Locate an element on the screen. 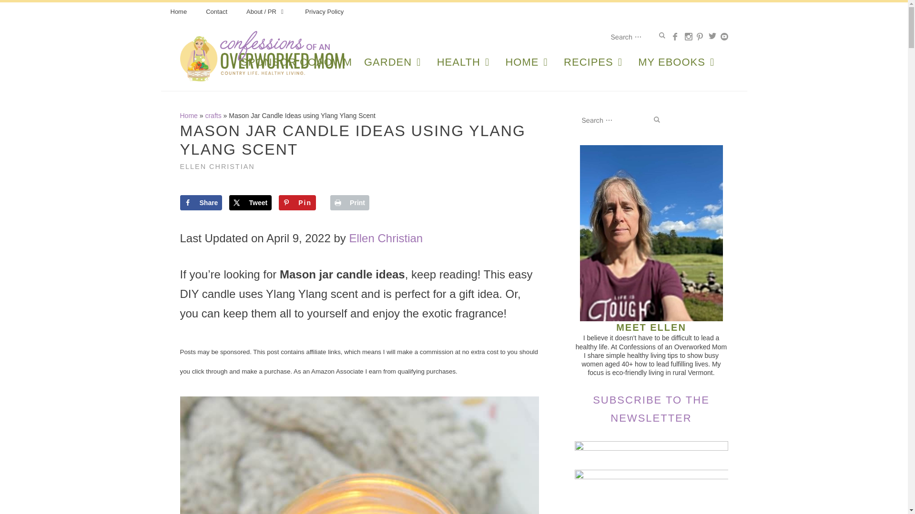 The height and width of the screenshot is (514, 915). Contact is located at coordinates (216, 12).